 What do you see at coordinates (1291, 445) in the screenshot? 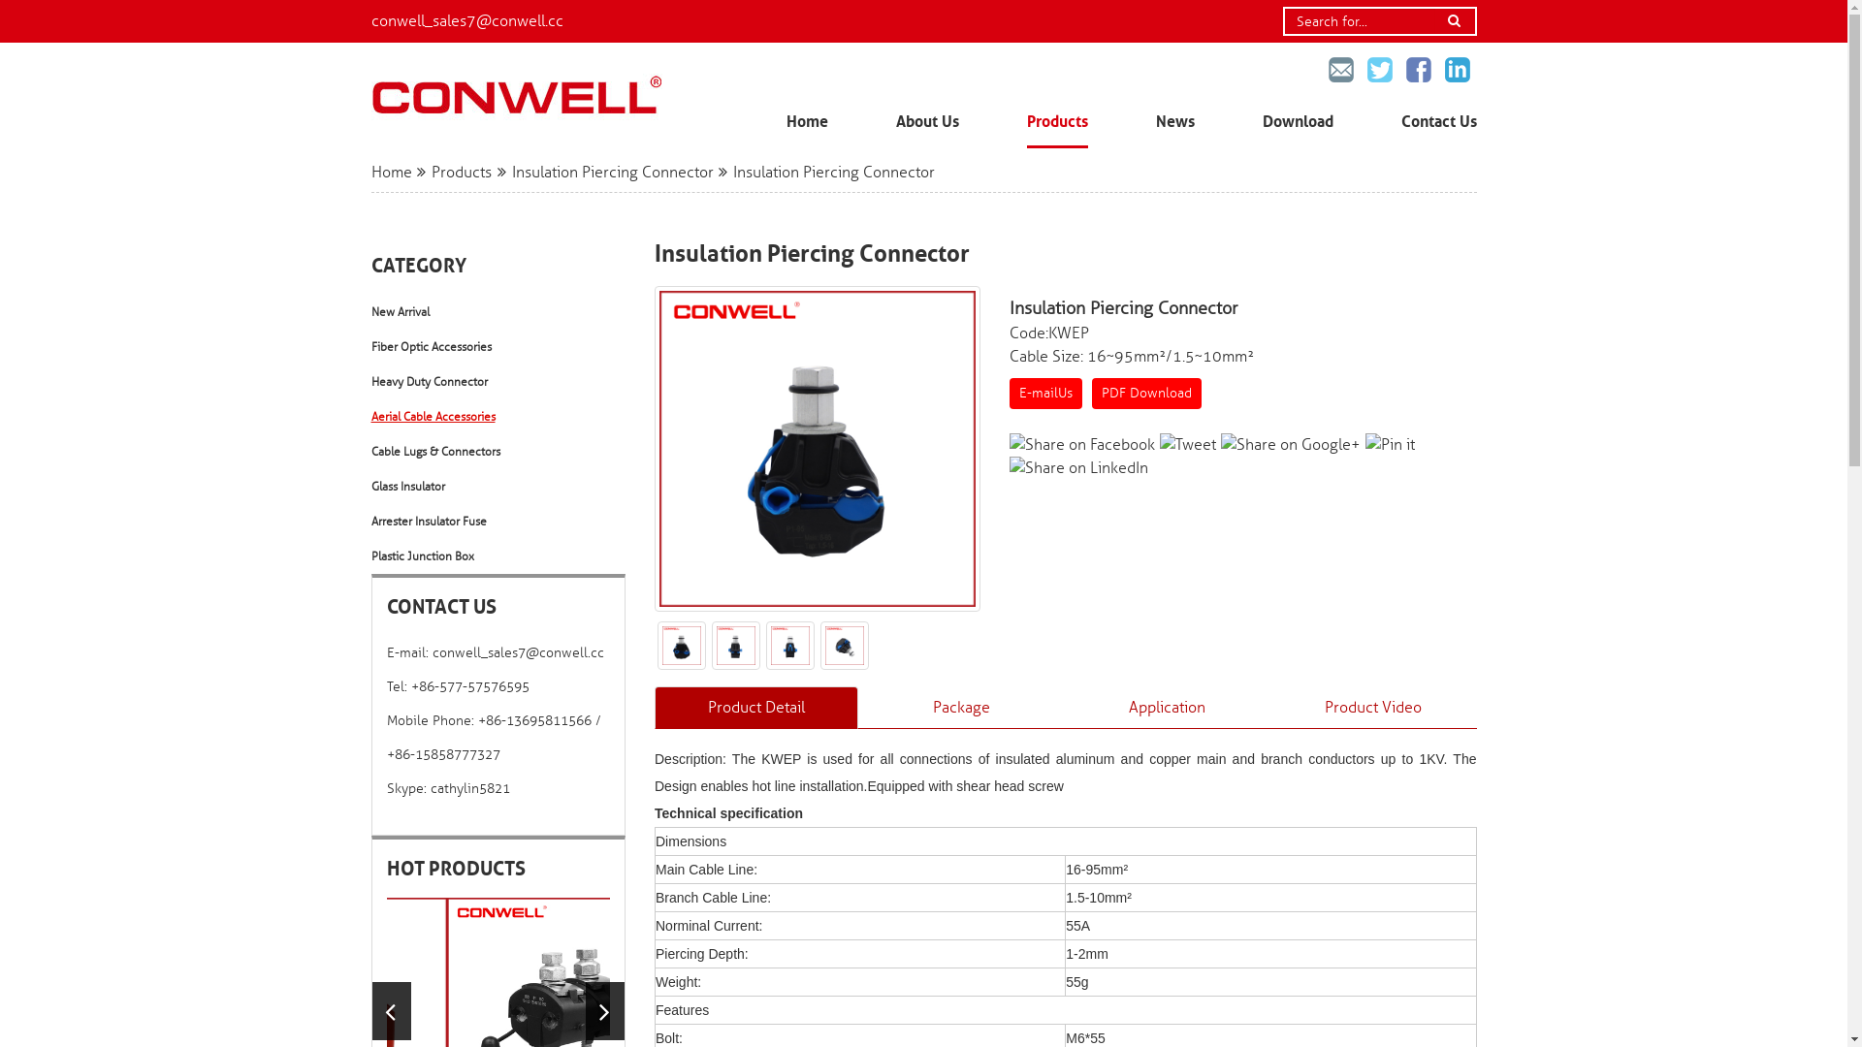
I see `Share on Google+` at bounding box center [1291, 445].